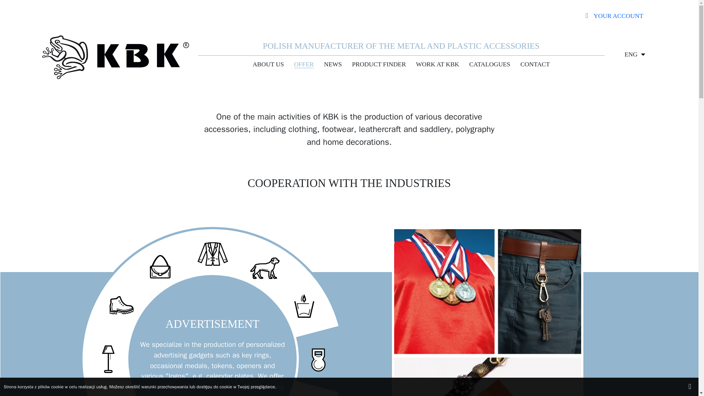 Image resolution: width=704 pixels, height=396 pixels. I want to click on YOUR ACCOUNT, so click(615, 16).